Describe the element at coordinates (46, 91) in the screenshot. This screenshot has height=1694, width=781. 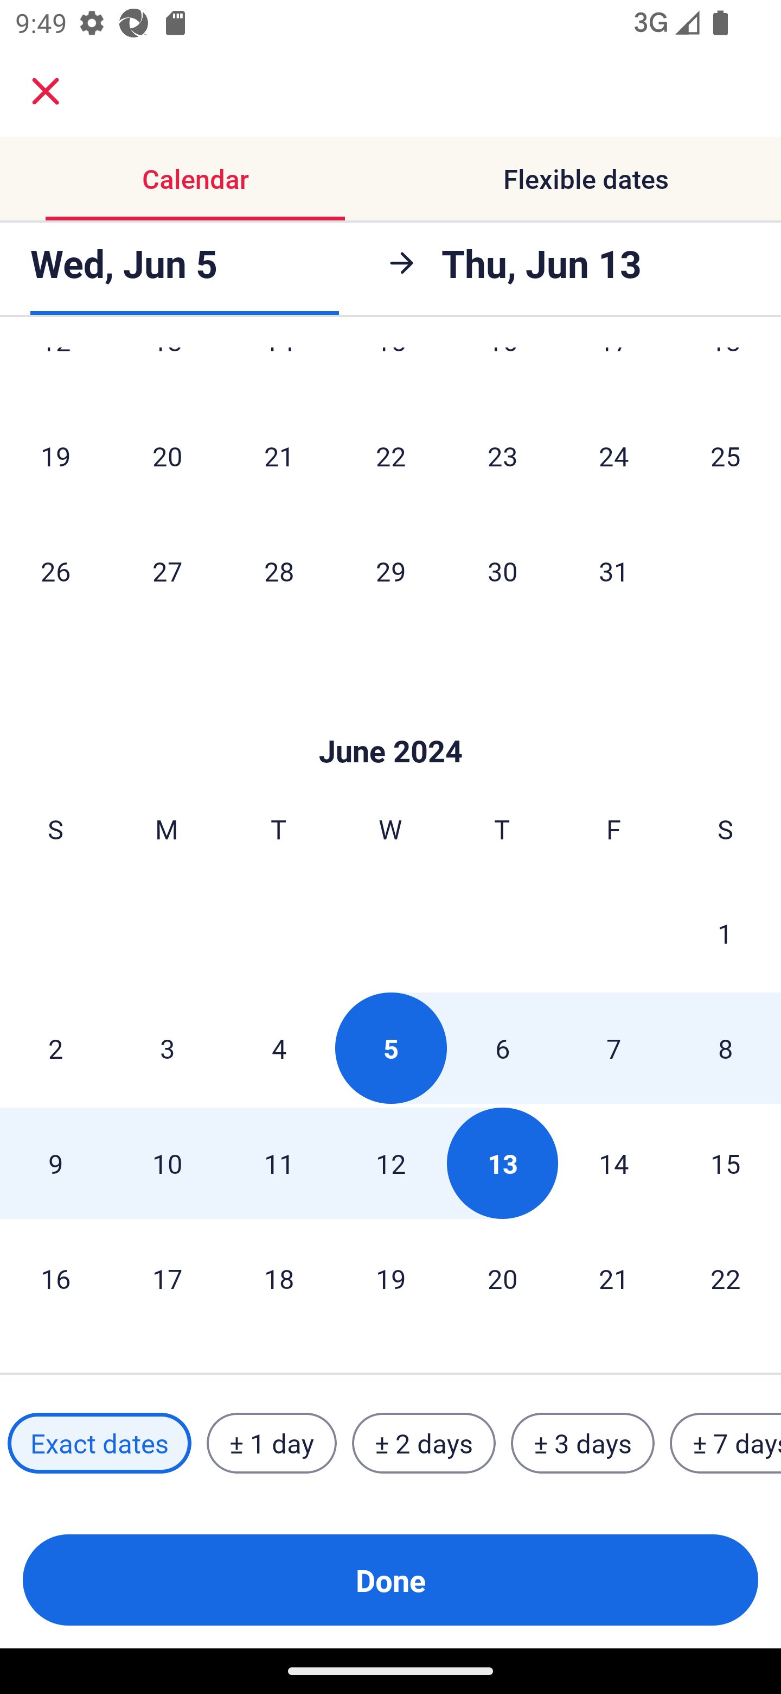
I see `close.` at that location.